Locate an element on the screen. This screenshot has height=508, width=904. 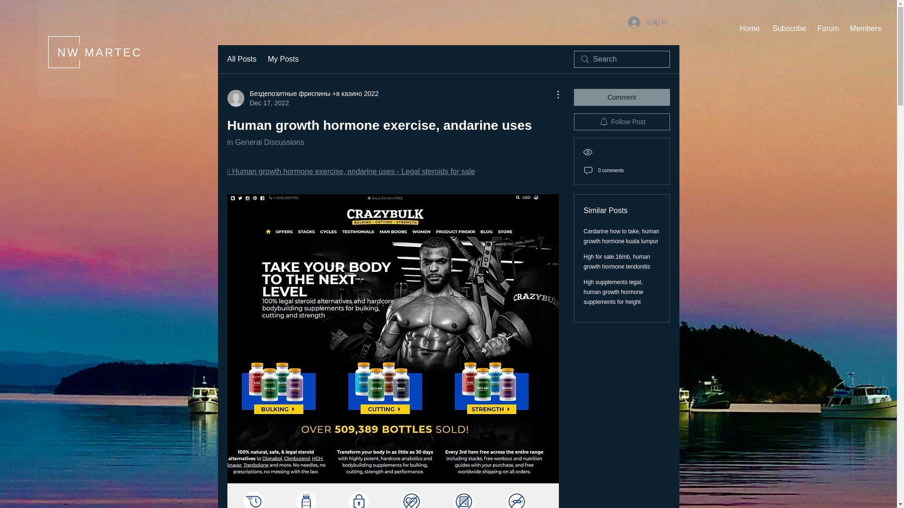
Members is located at coordinates (864, 28).